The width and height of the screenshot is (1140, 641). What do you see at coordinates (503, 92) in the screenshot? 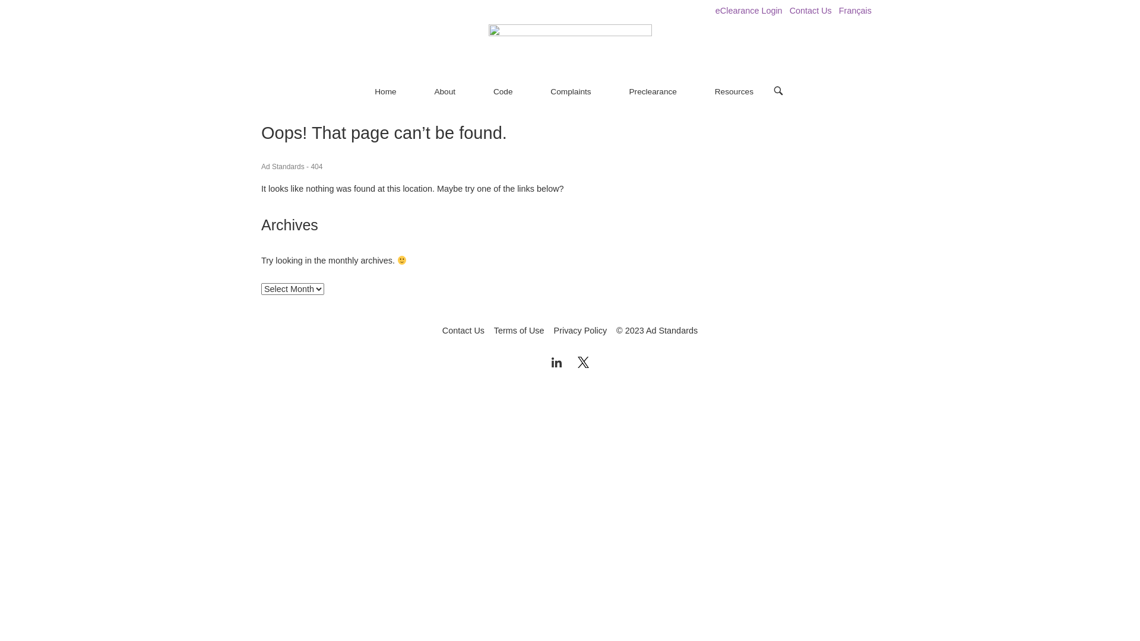
I see `Code` at bounding box center [503, 92].